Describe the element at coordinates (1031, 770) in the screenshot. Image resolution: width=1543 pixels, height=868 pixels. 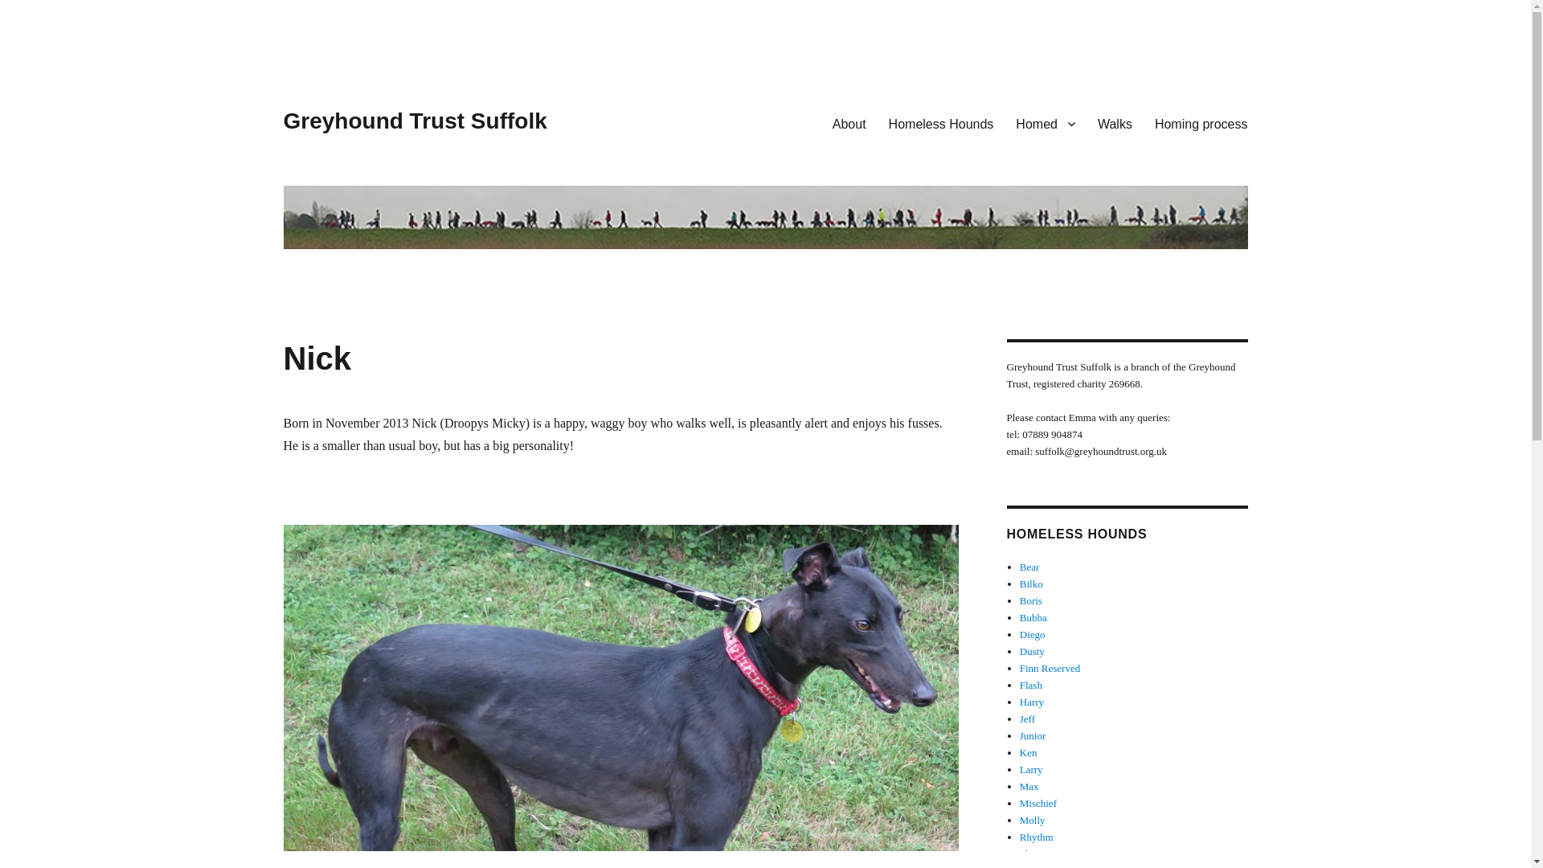
I see `Larry` at that location.